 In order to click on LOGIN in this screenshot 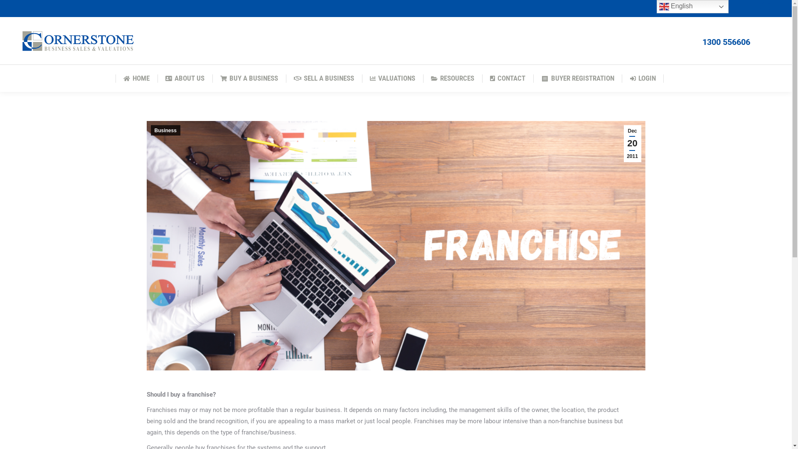, I will do `click(643, 78)`.